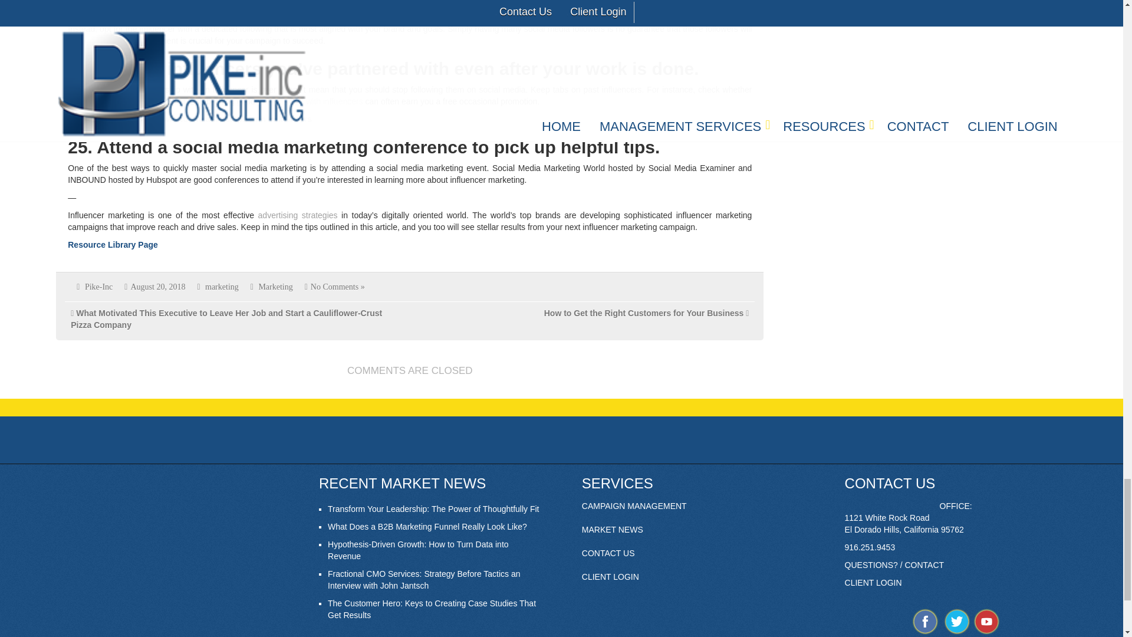  Describe the element at coordinates (98, 287) in the screenshot. I see `Pike-Inc` at that location.